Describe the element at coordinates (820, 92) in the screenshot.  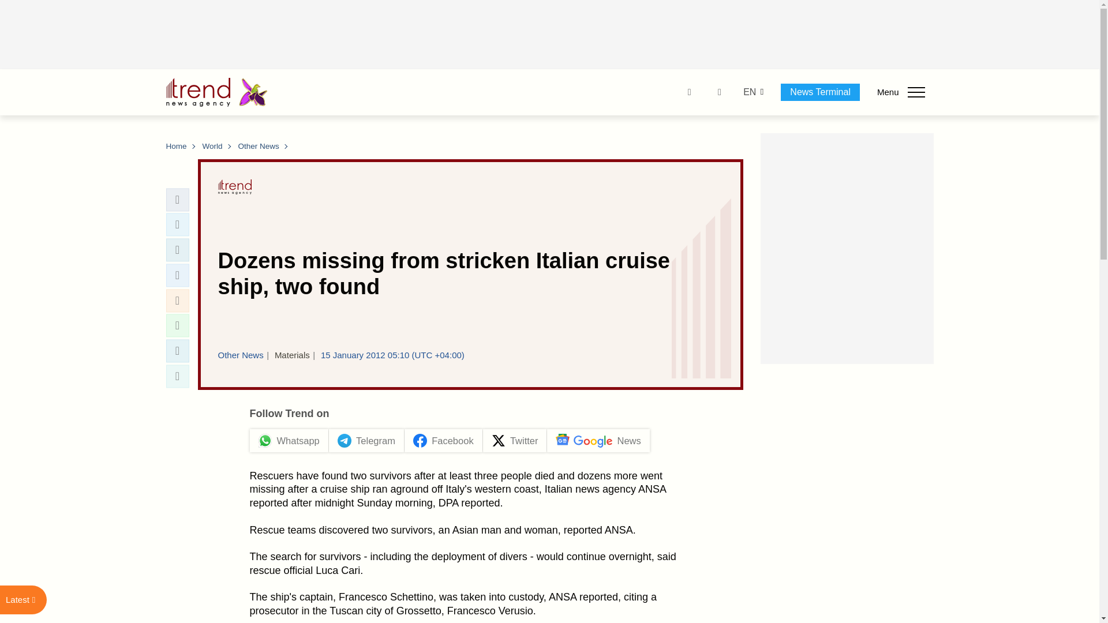
I see `News Terminal` at that location.